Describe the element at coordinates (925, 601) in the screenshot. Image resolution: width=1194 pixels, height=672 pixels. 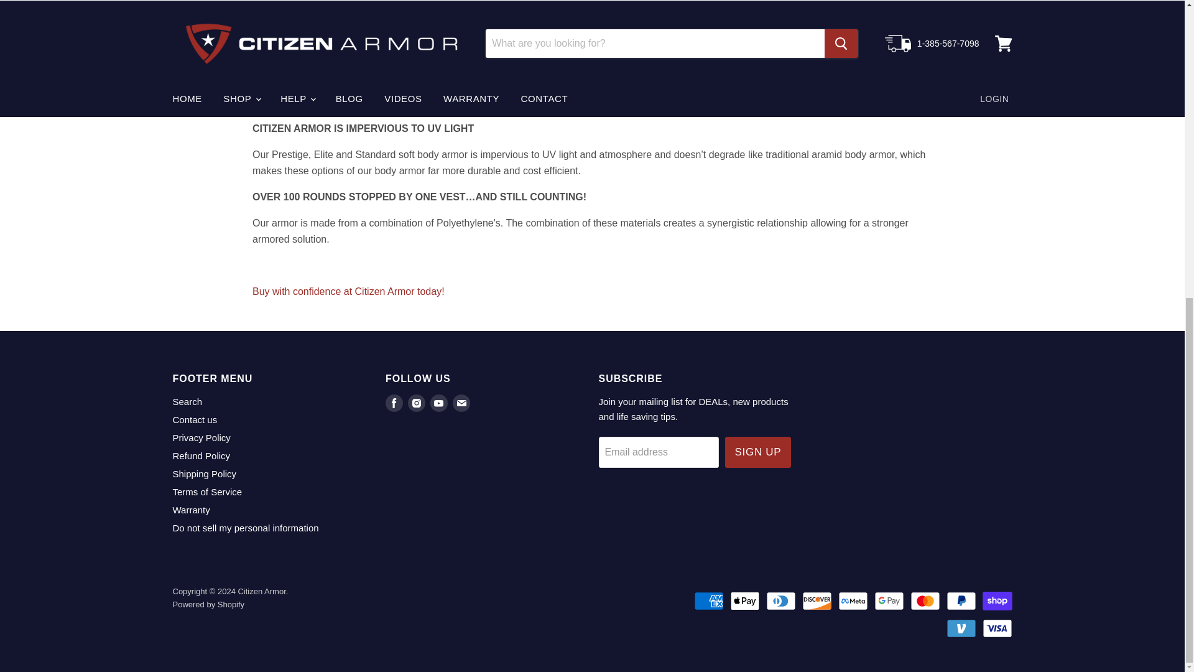
I see `Mastercard` at that location.